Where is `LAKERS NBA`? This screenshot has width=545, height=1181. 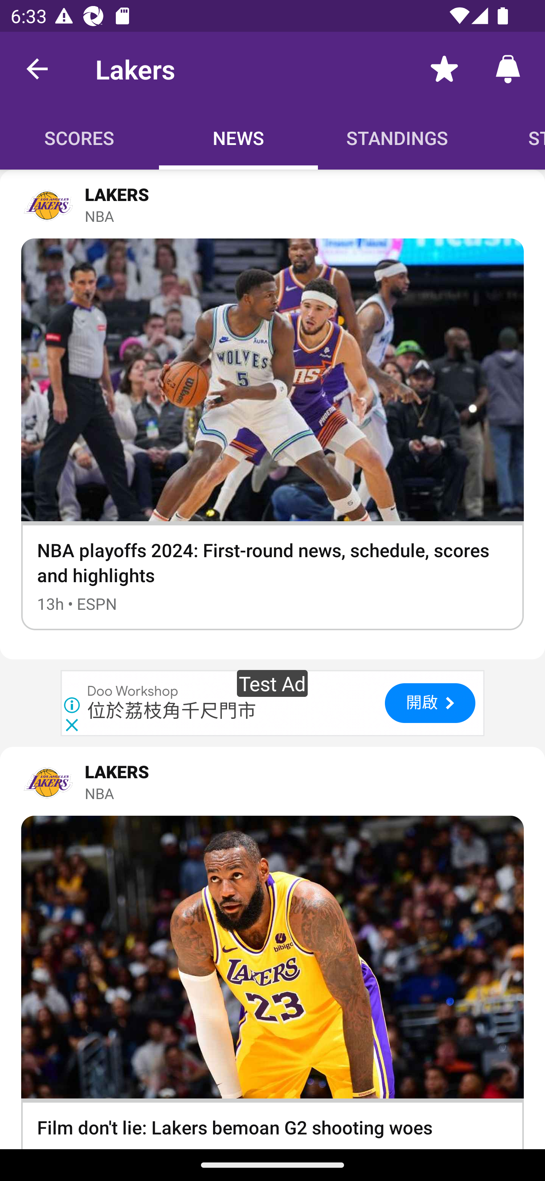 LAKERS NBA is located at coordinates (272, 781).